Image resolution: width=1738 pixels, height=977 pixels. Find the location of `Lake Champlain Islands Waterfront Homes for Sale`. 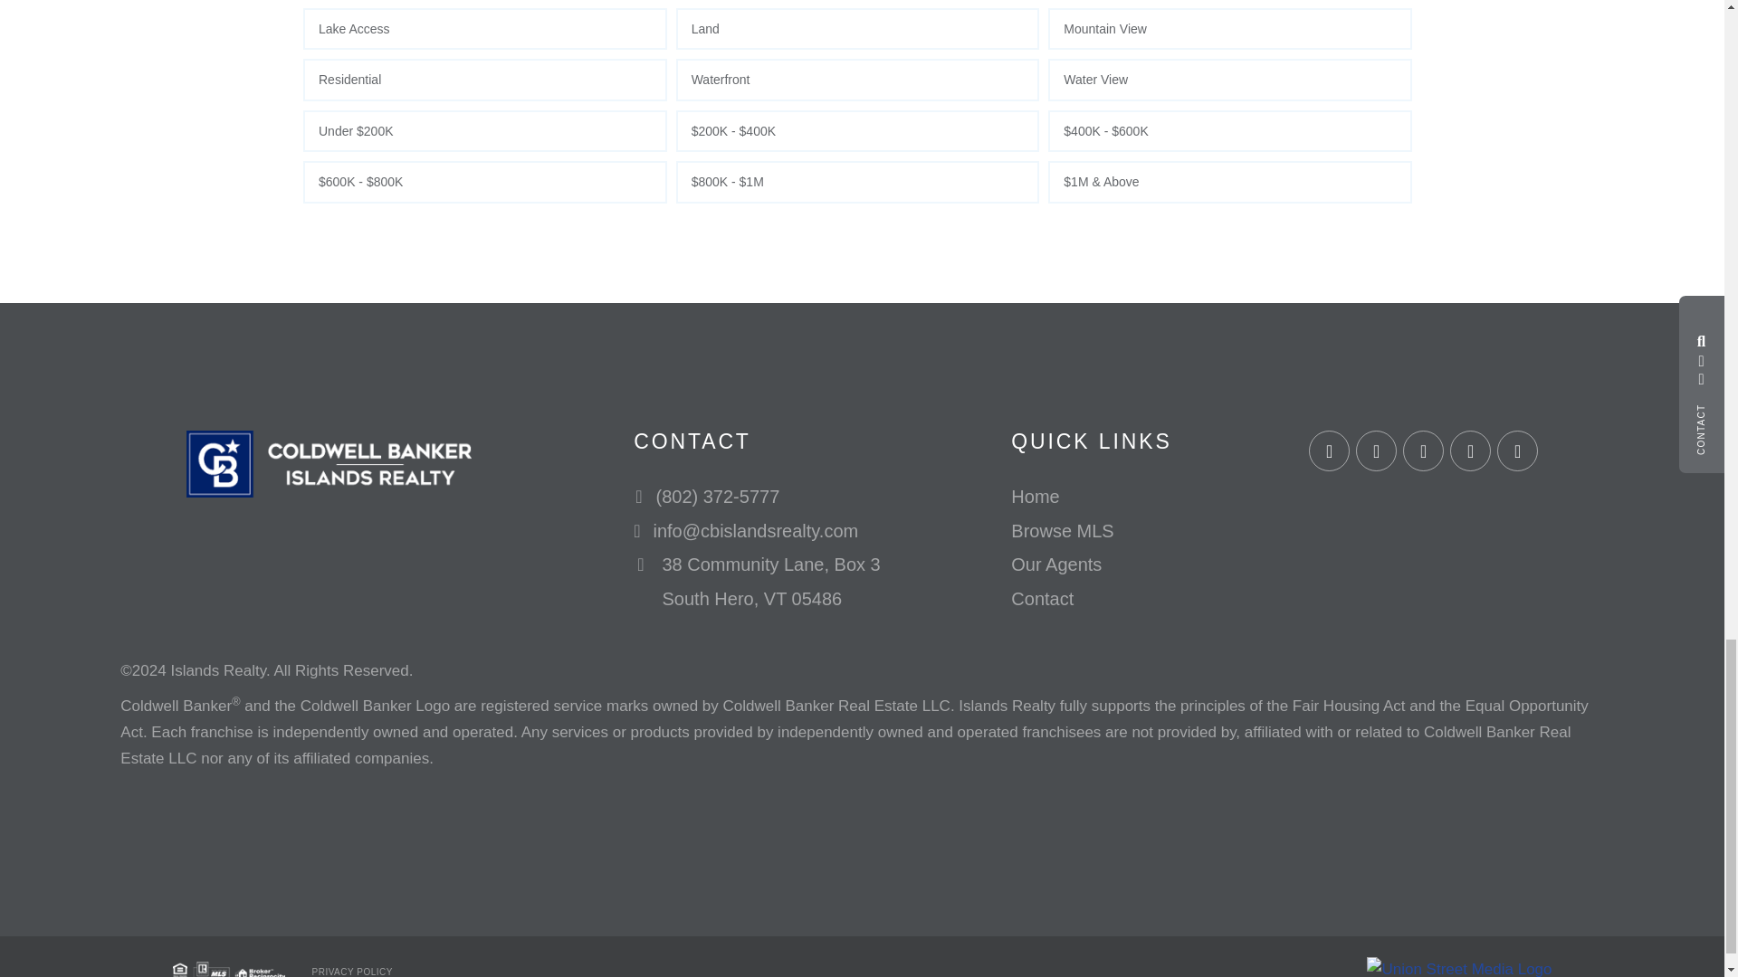

Lake Champlain Islands Waterfront Homes for Sale is located at coordinates (857, 80).